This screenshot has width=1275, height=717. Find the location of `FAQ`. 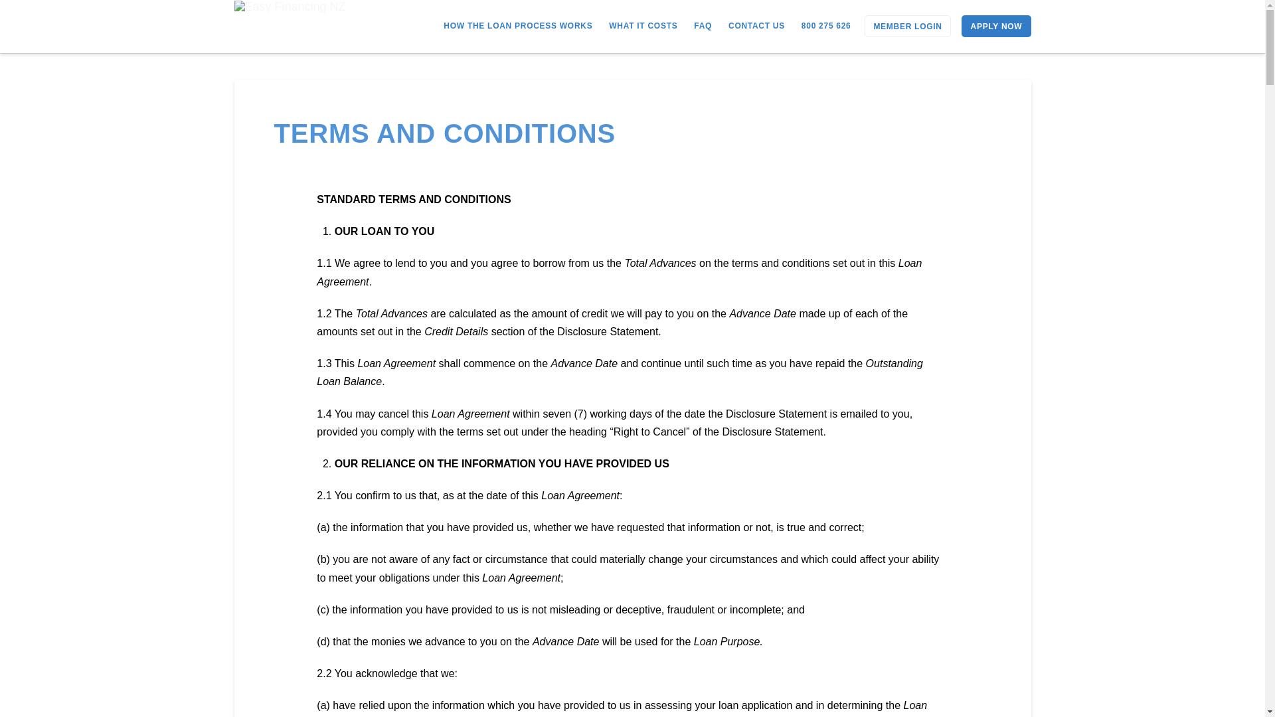

FAQ is located at coordinates (703, 25).